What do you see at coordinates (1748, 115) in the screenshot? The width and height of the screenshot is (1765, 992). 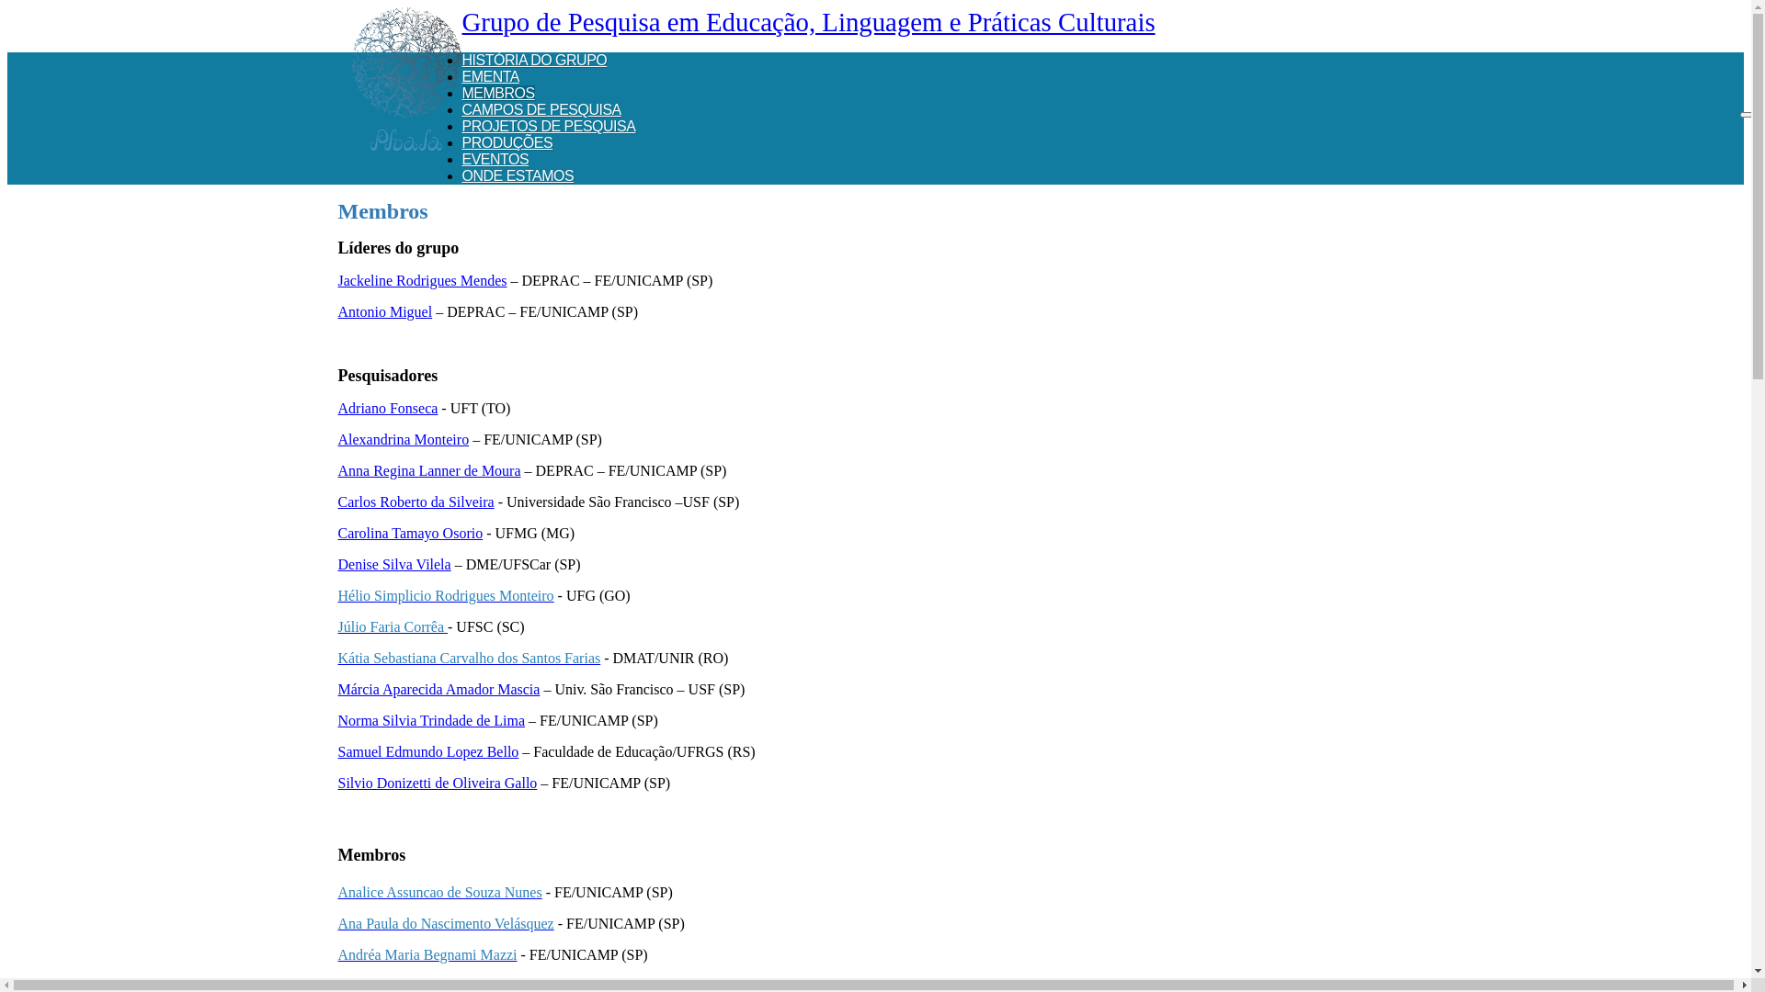 I see `Toggle navigation` at bounding box center [1748, 115].